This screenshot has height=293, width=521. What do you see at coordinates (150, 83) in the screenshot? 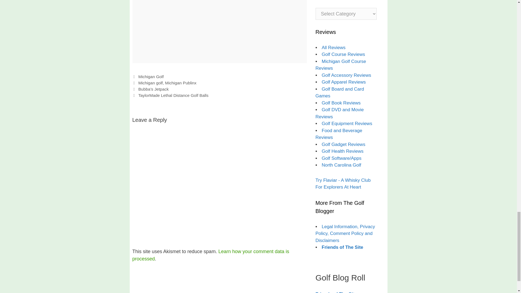
I see `Michigan golf` at bounding box center [150, 83].